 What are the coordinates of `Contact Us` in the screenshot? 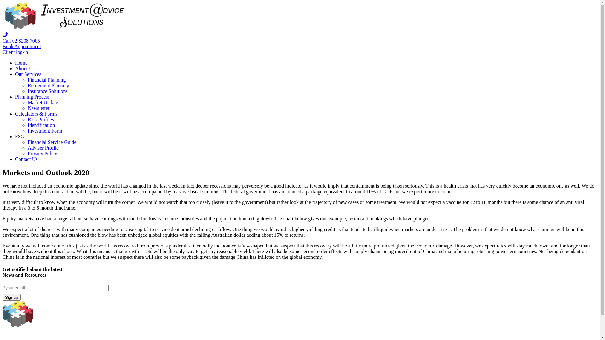 It's located at (26, 159).